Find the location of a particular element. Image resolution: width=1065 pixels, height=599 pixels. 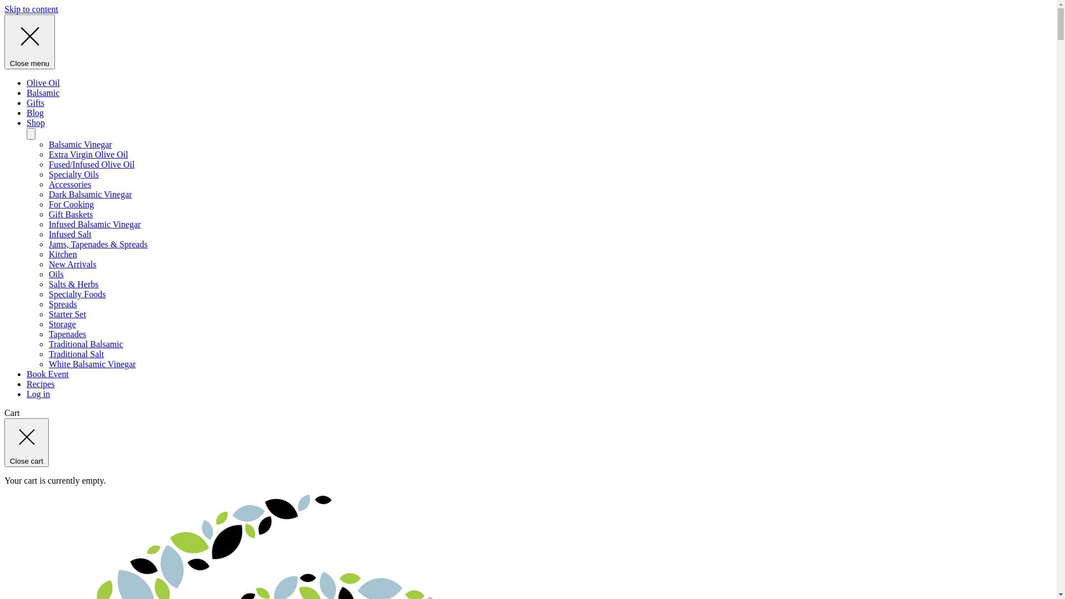

Olive Oil is located at coordinates (43, 83).